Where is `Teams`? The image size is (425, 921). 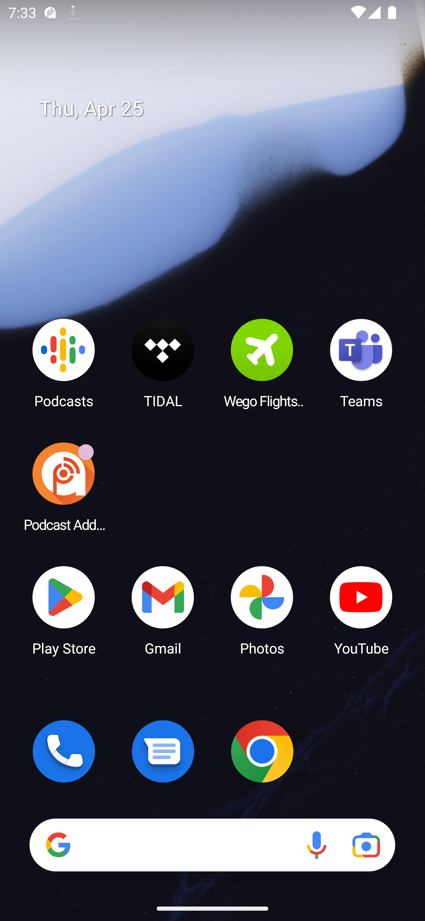 Teams is located at coordinates (361, 363).